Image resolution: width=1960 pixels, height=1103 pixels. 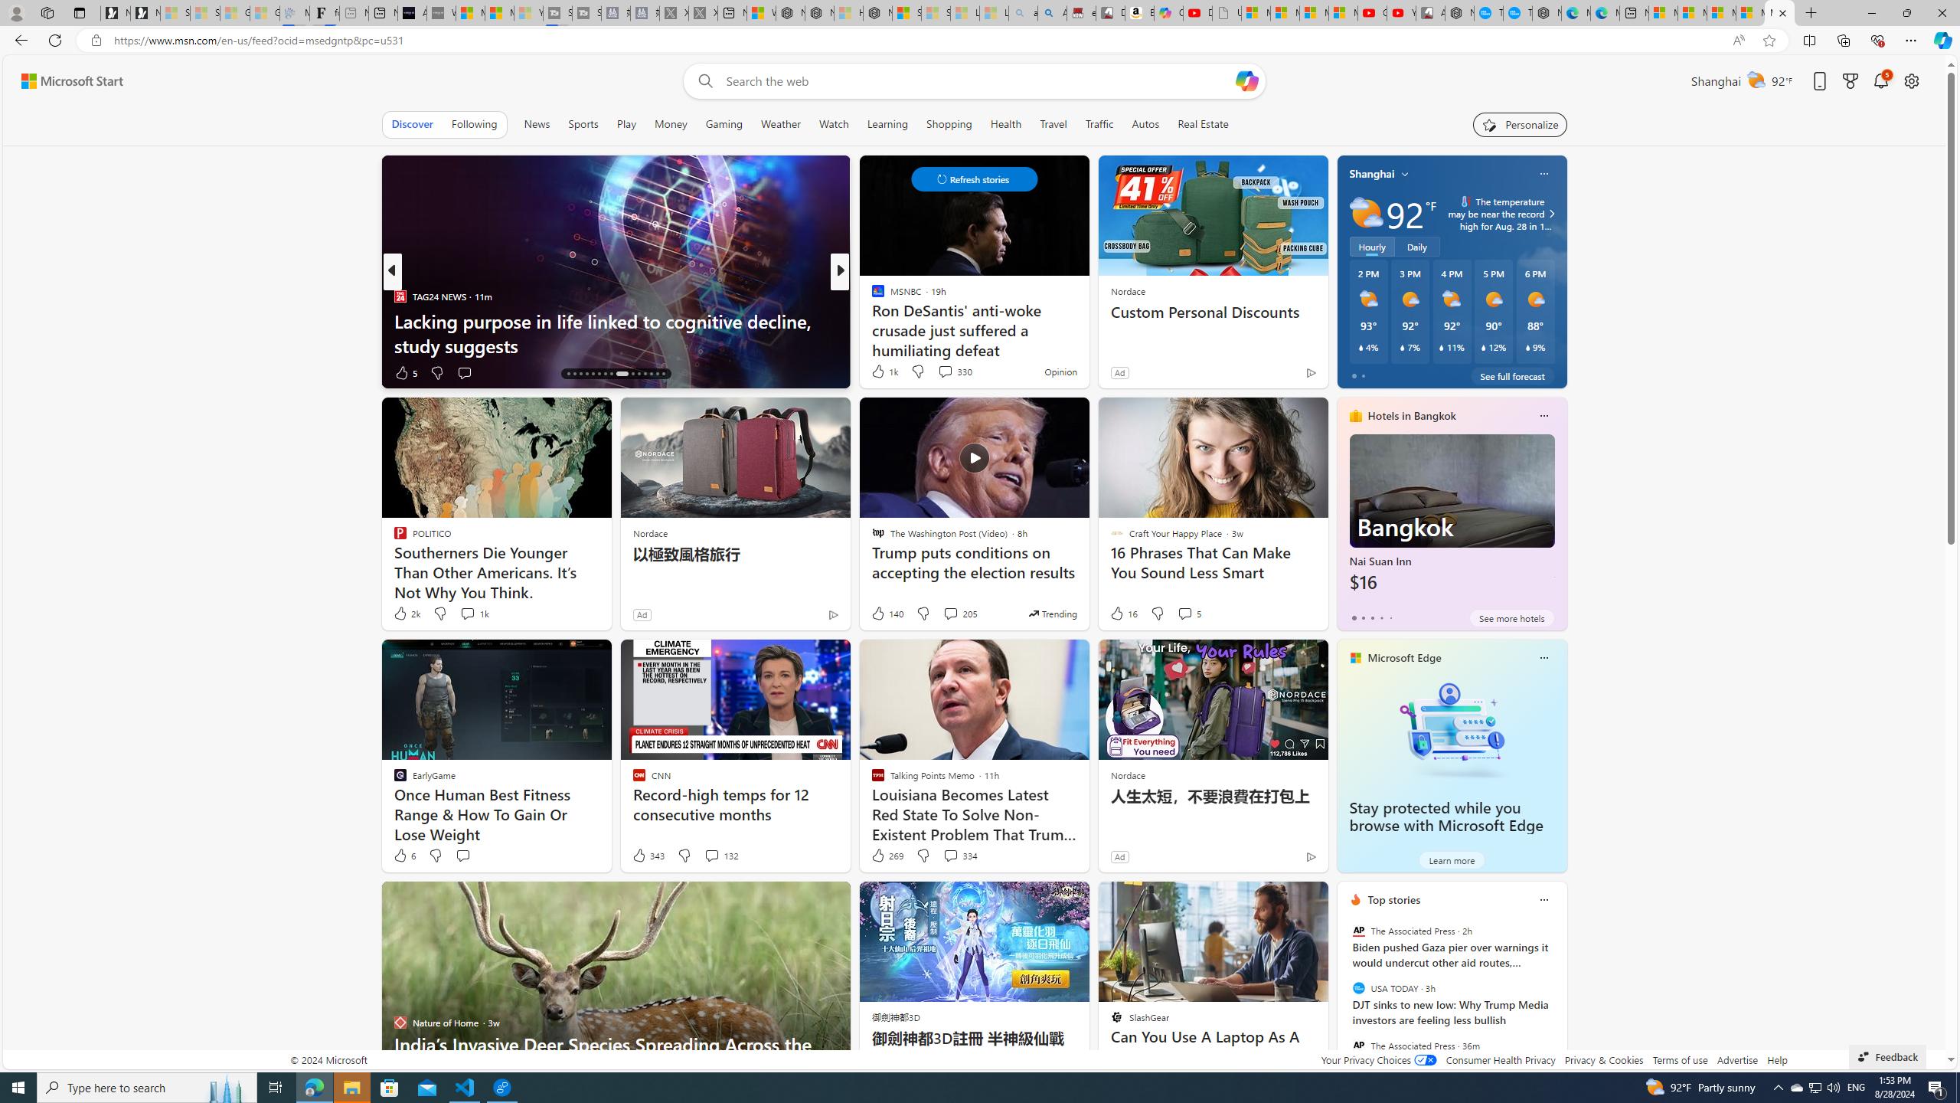 I want to click on View comments 213 Comment, so click(x=9, y=372).